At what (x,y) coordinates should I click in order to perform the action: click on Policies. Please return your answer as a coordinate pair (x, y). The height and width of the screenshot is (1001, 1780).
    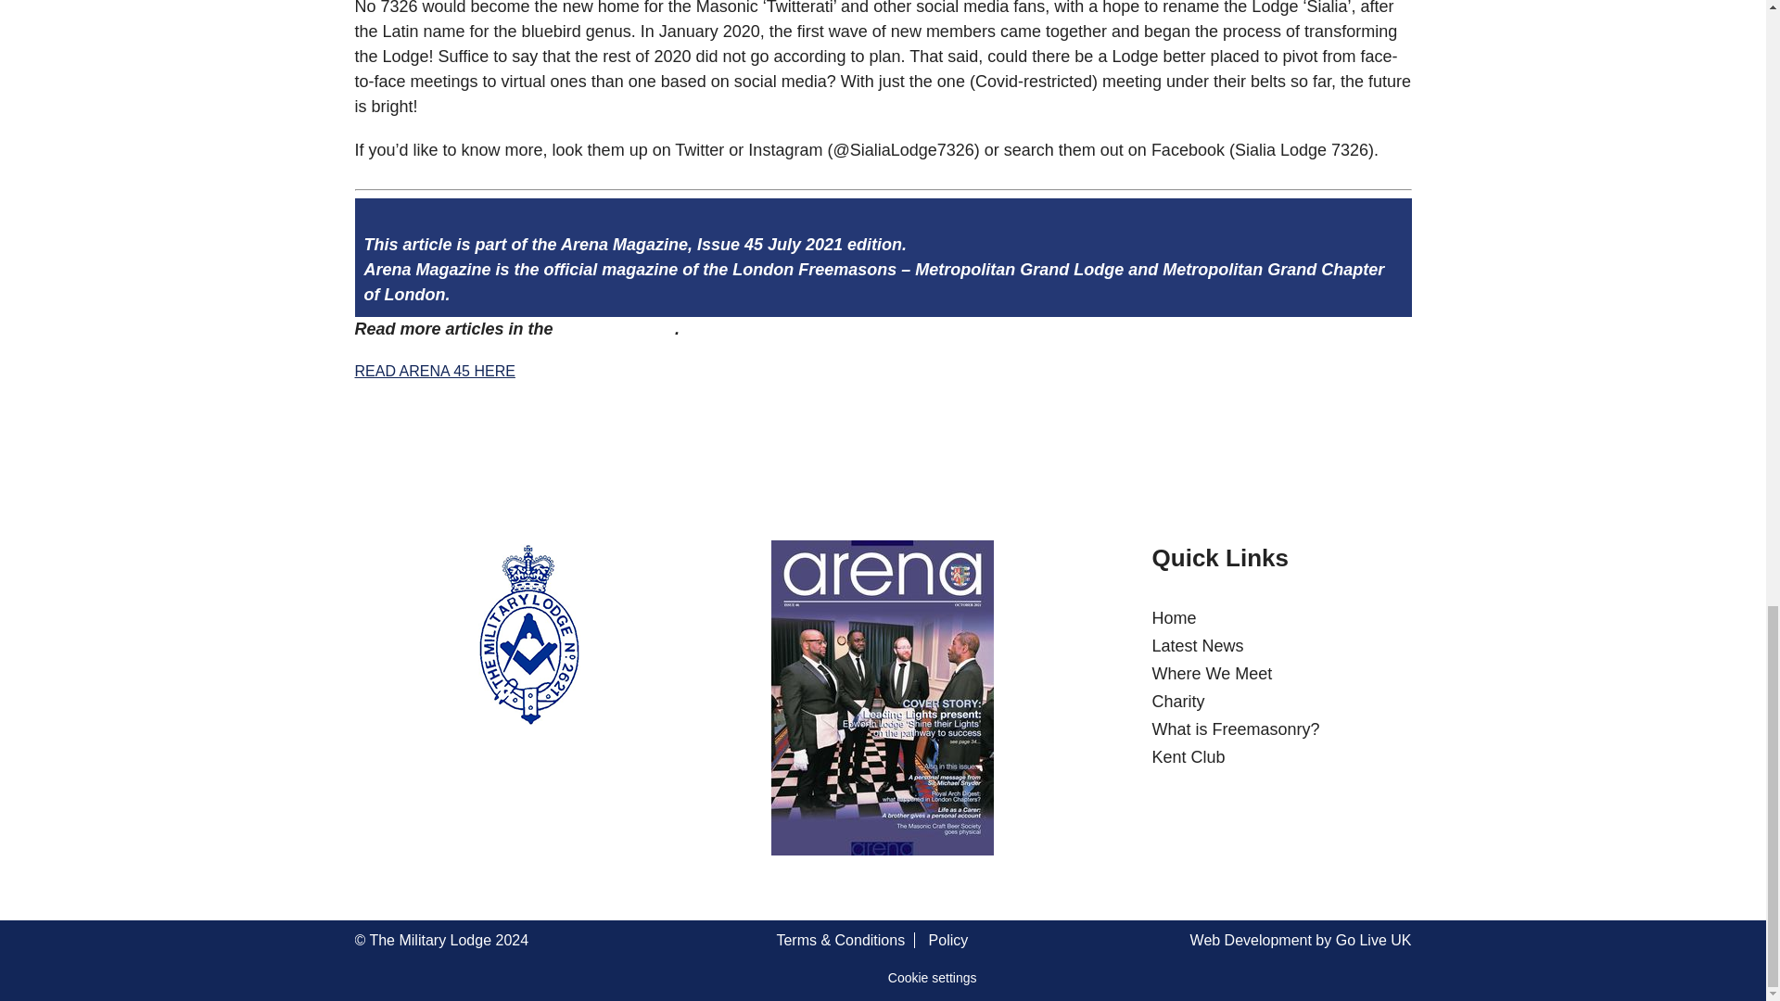
    Looking at the image, I should click on (944, 940).